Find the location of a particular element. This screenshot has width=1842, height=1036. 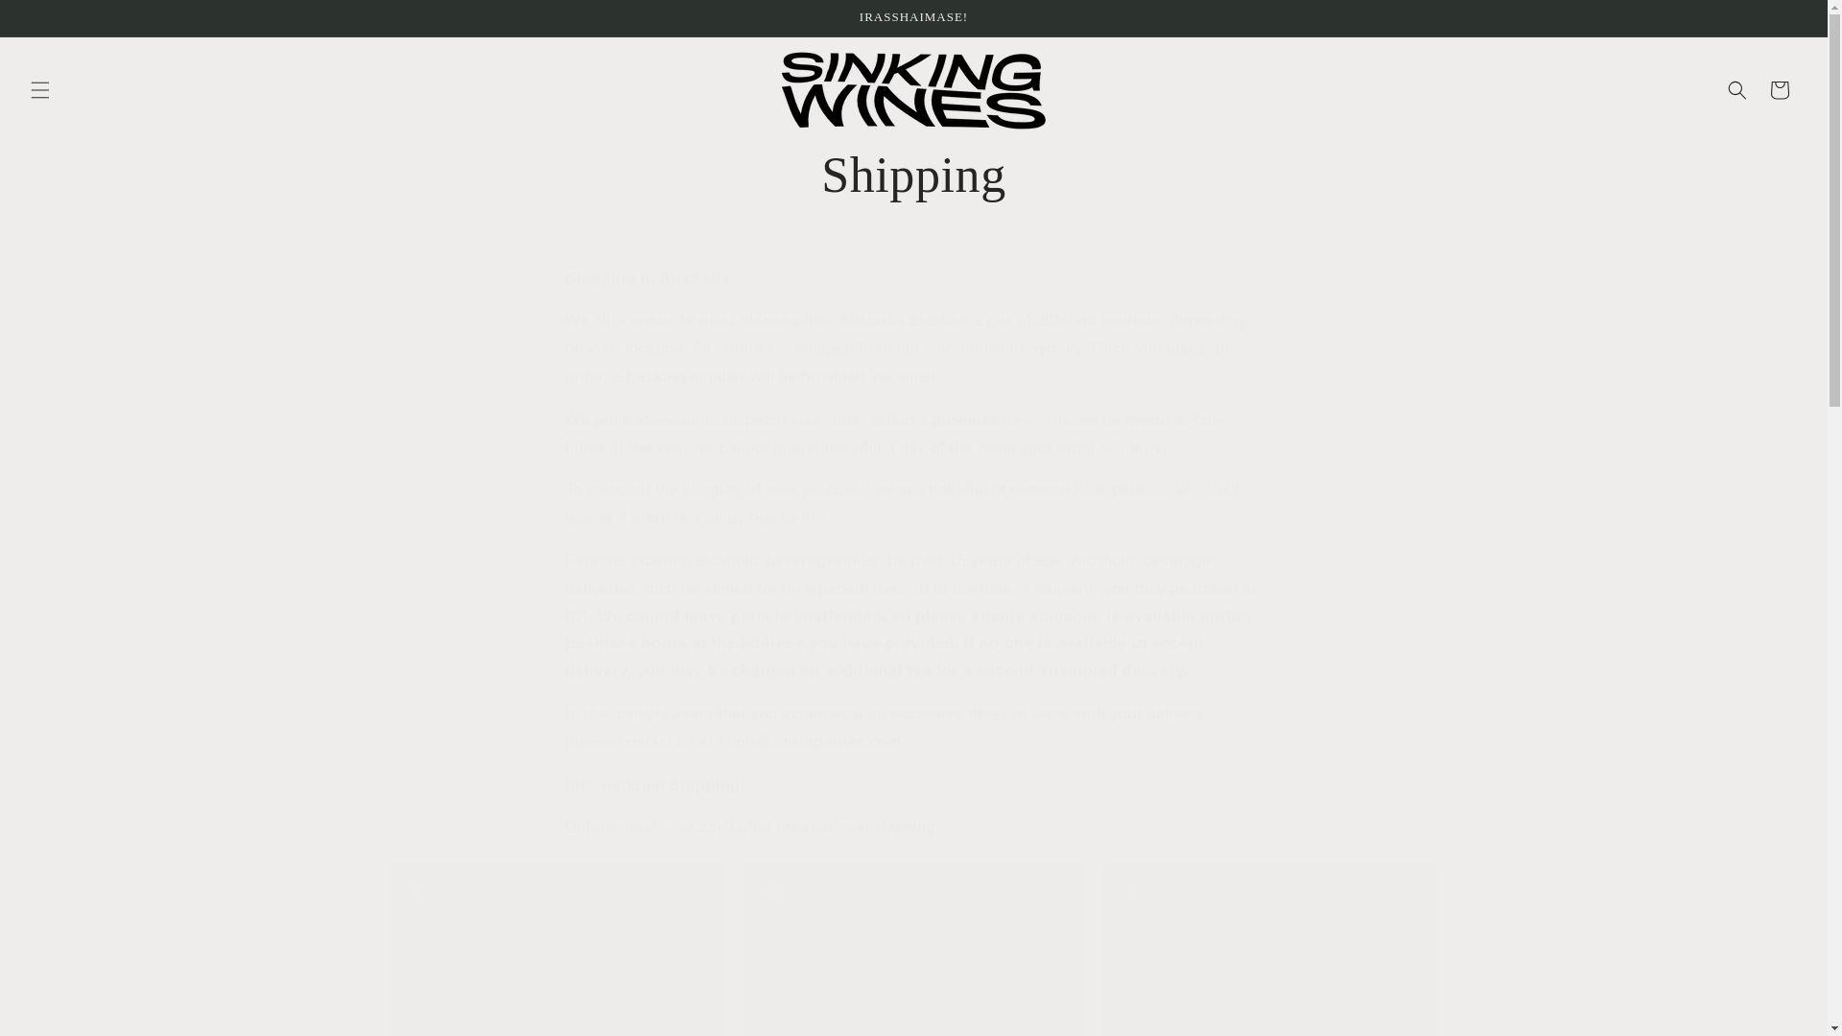

Cart is located at coordinates (1780, 90).